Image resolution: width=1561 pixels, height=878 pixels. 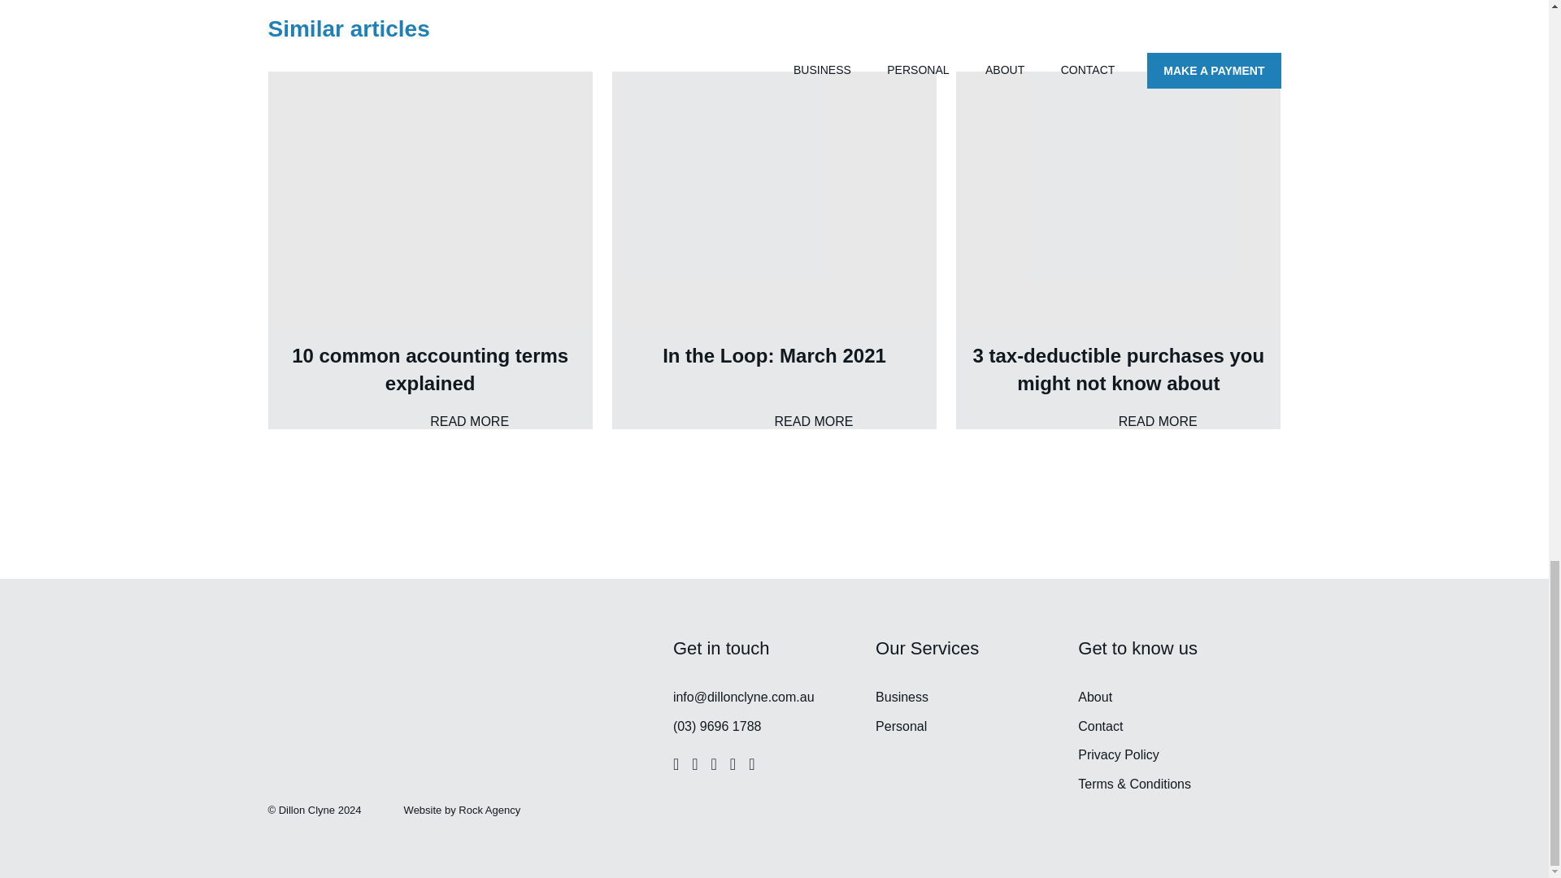 I want to click on Personal, so click(x=431, y=250).